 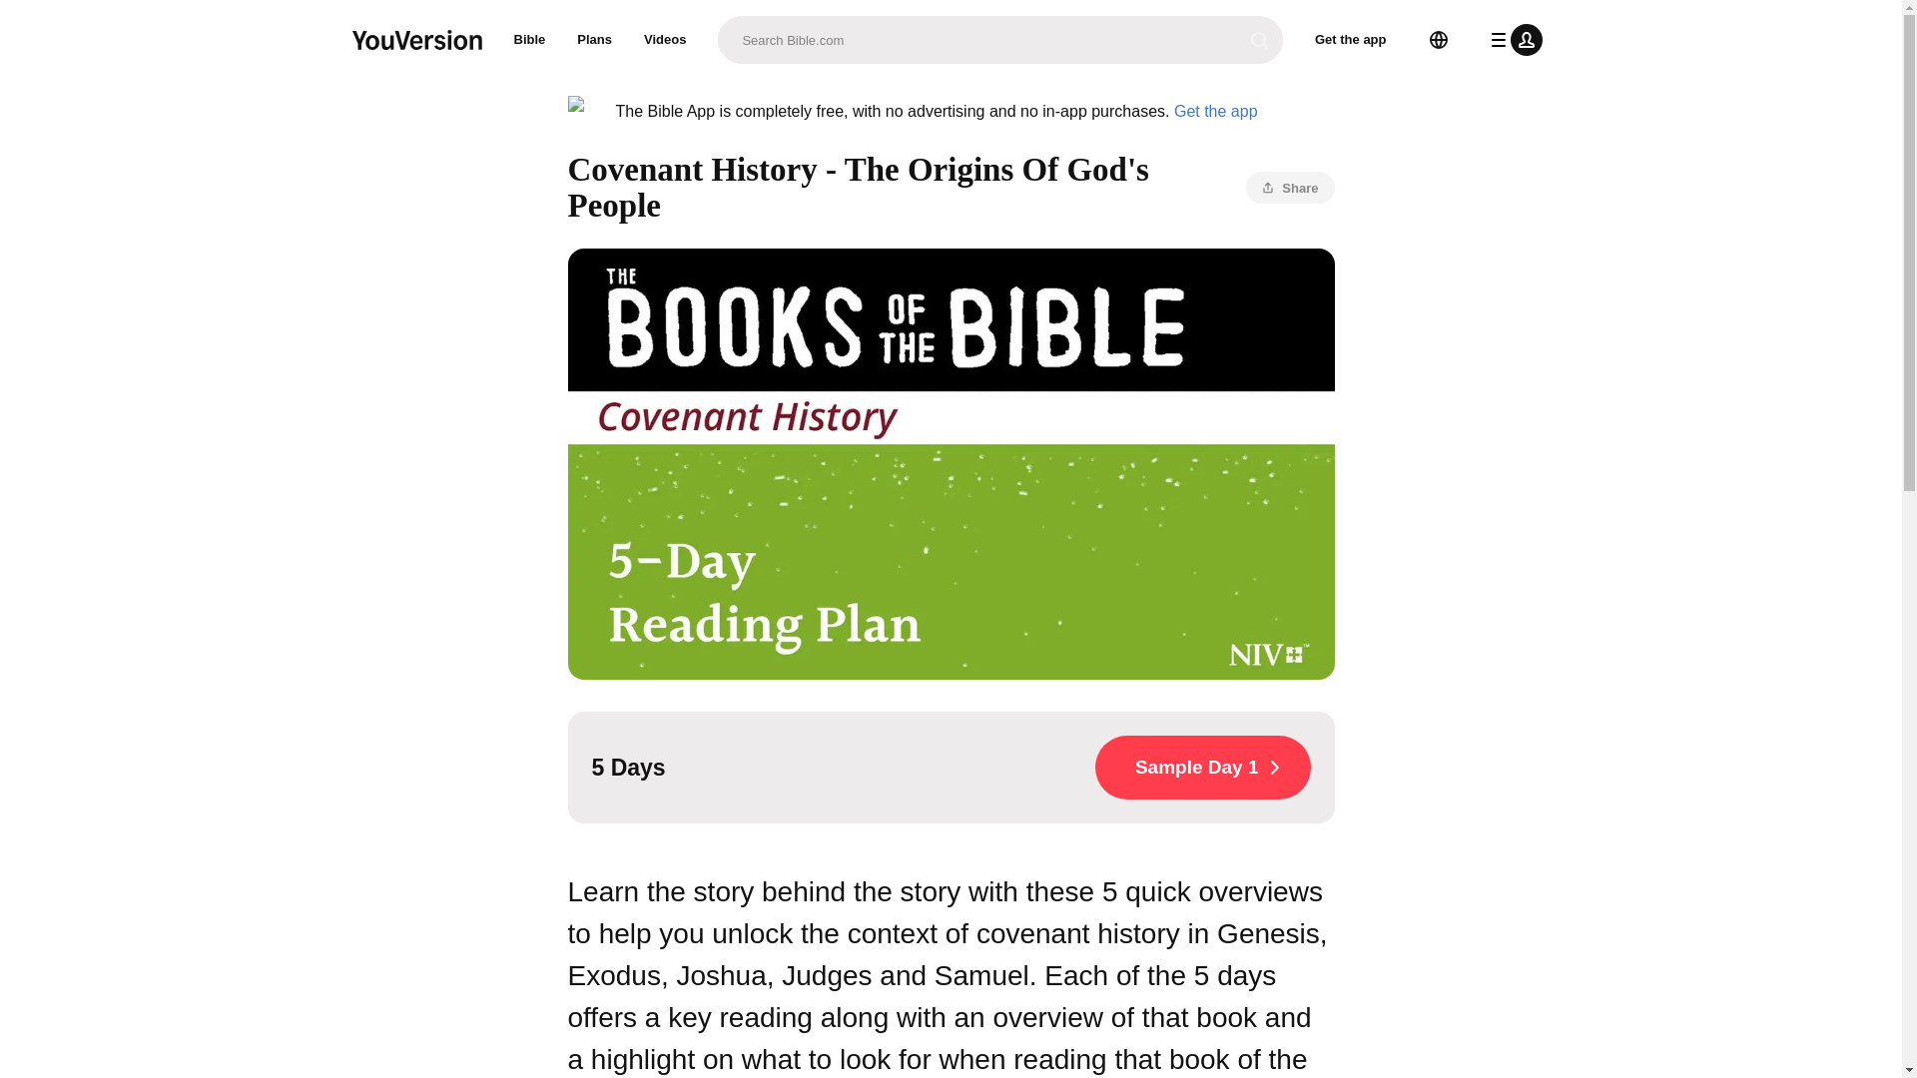 What do you see at coordinates (1215, 110) in the screenshot?
I see `Get the app` at bounding box center [1215, 110].